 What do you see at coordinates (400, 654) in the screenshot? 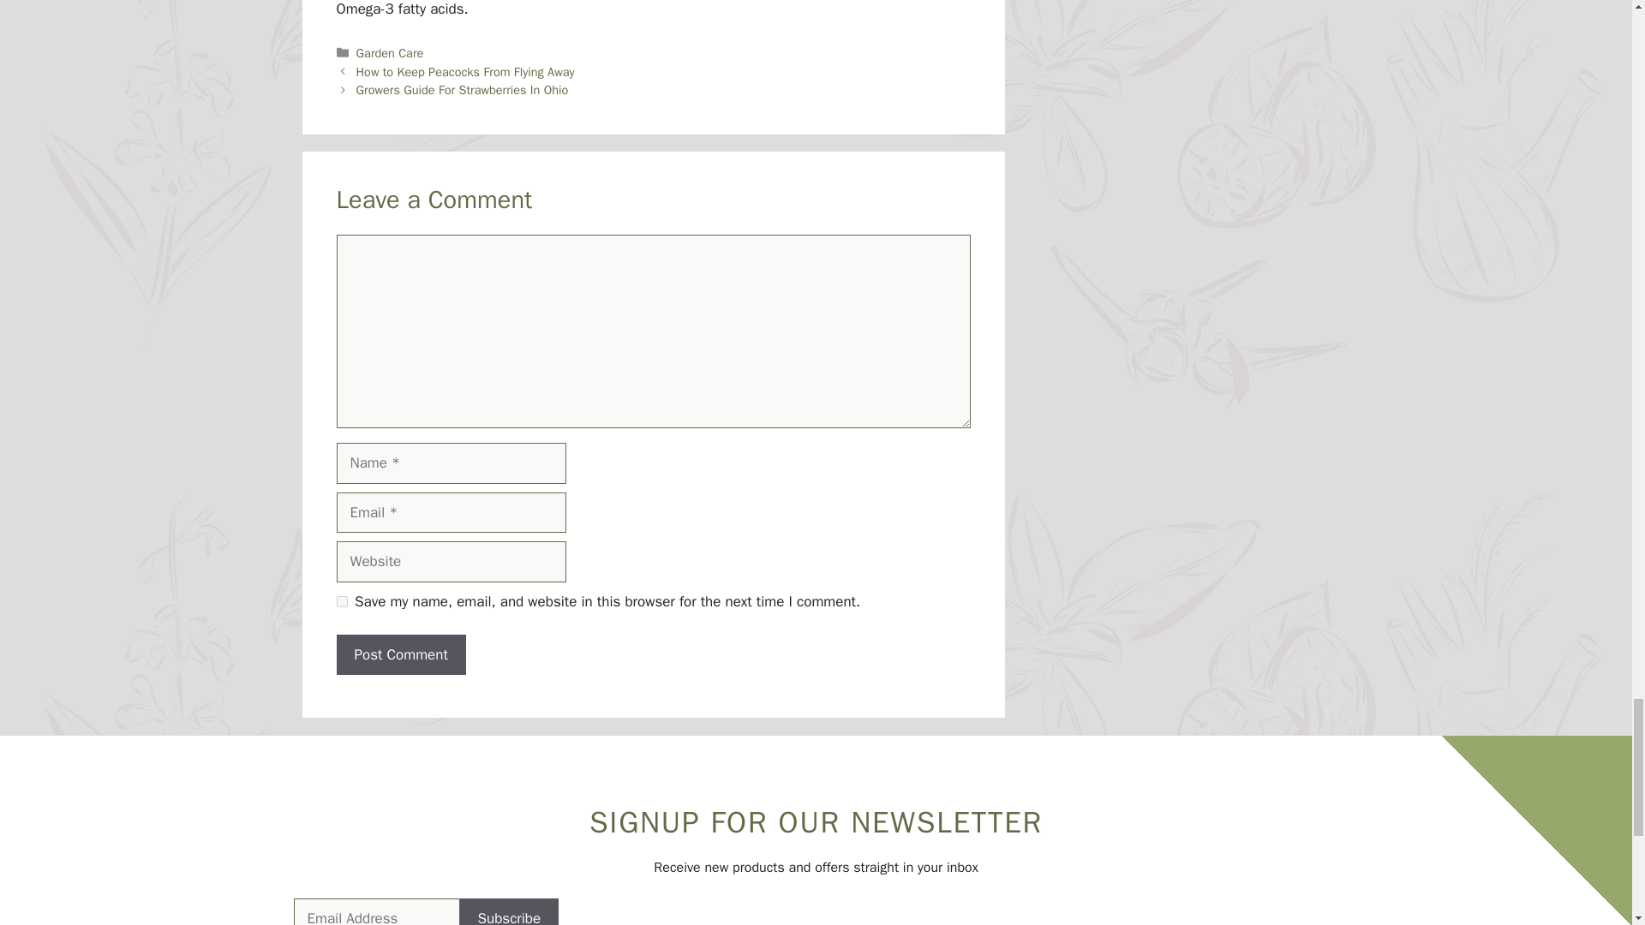
I see `Post Comment` at bounding box center [400, 654].